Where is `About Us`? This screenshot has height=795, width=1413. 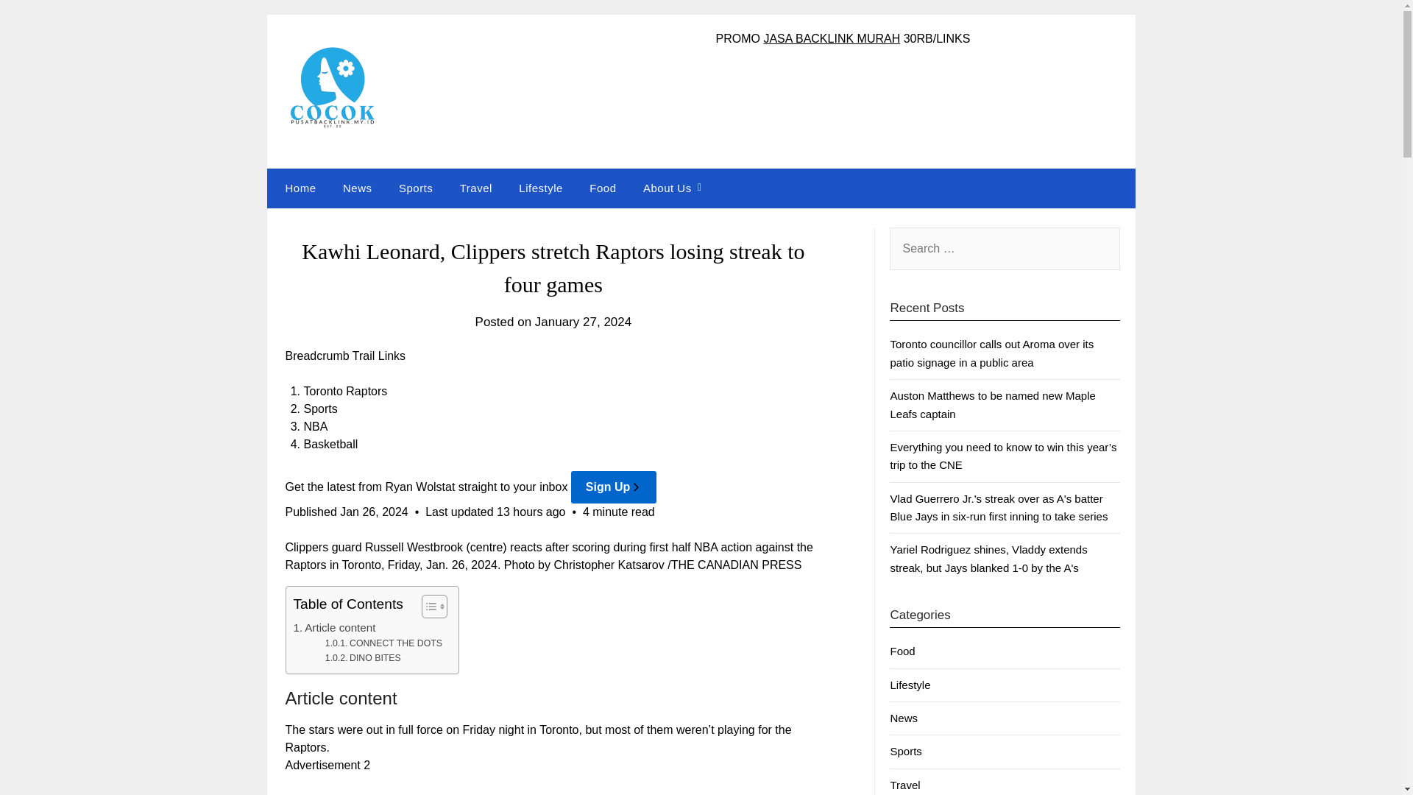 About Us is located at coordinates (667, 188).